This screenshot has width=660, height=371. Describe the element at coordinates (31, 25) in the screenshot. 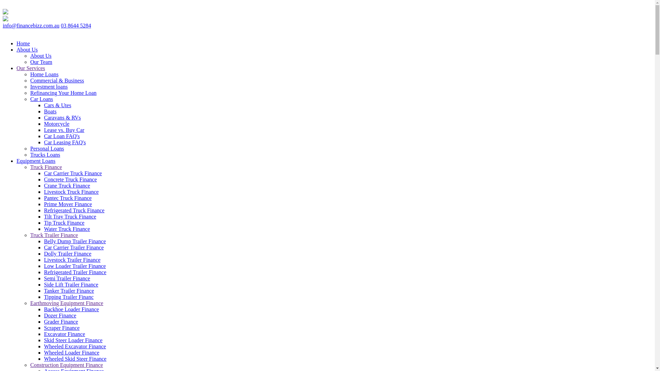

I see `info@financebizz.com.au` at that location.